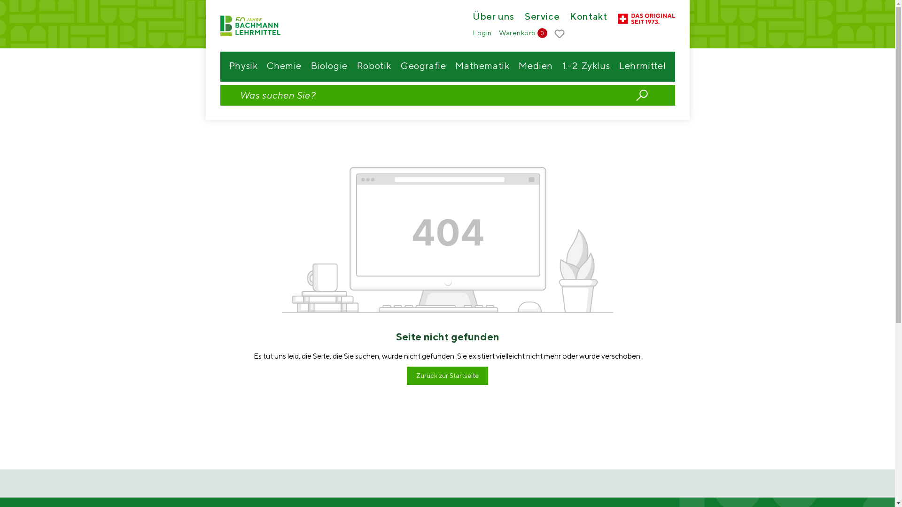  Describe the element at coordinates (542, 18) in the screenshot. I see `Service` at that location.